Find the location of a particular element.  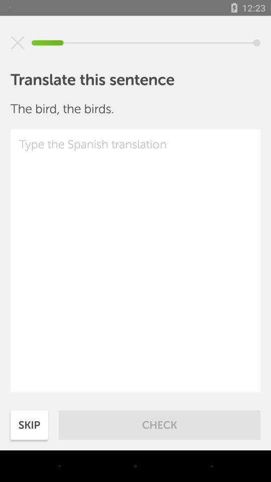

launch item above translate this sentence is located at coordinates (18, 43).